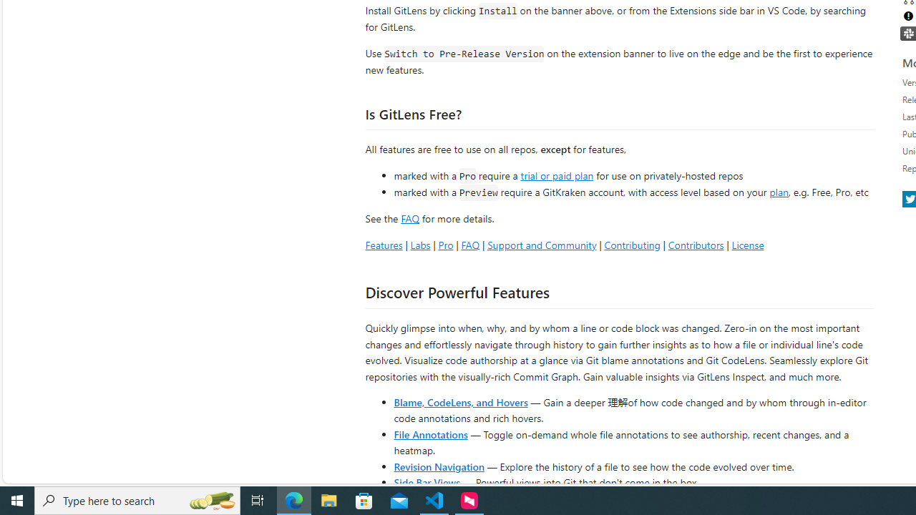  Describe the element at coordinates (469, 245) in the screenshot. I see `FAQ` at that location.